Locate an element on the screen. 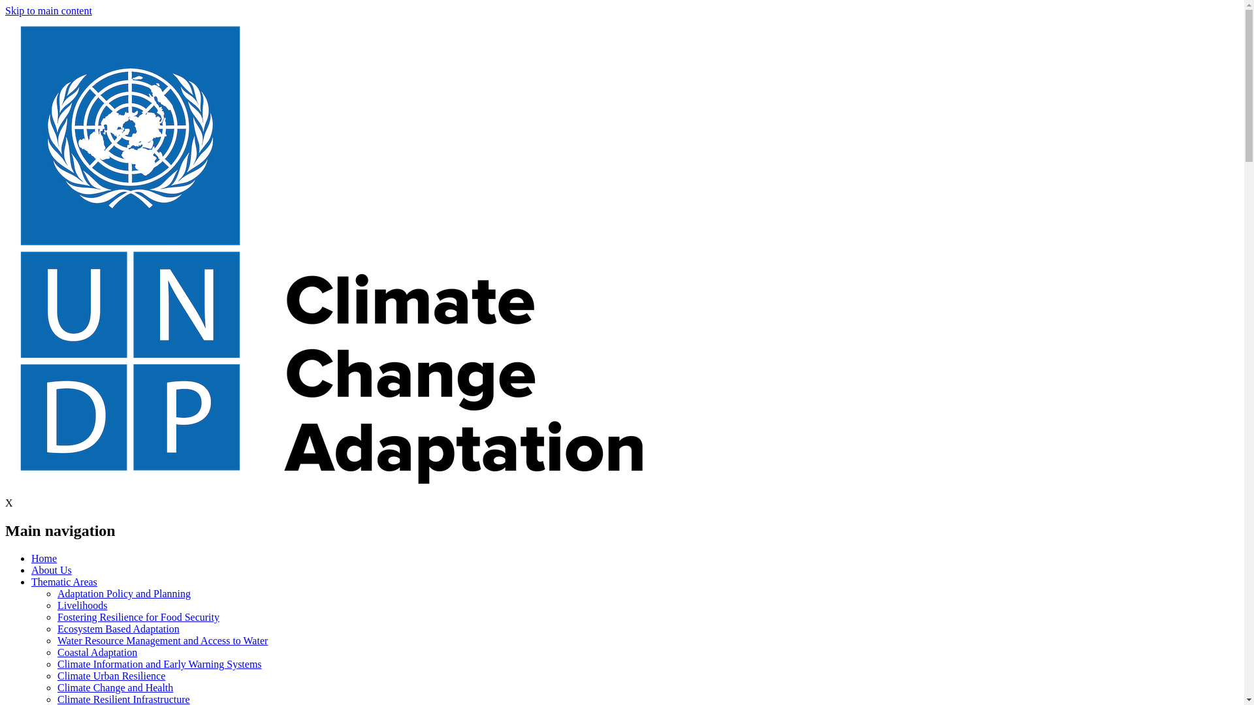 Image resolution: width=1254 pixels, height=705 pixels. Thematic Areas is located at coordinates (64, 582).